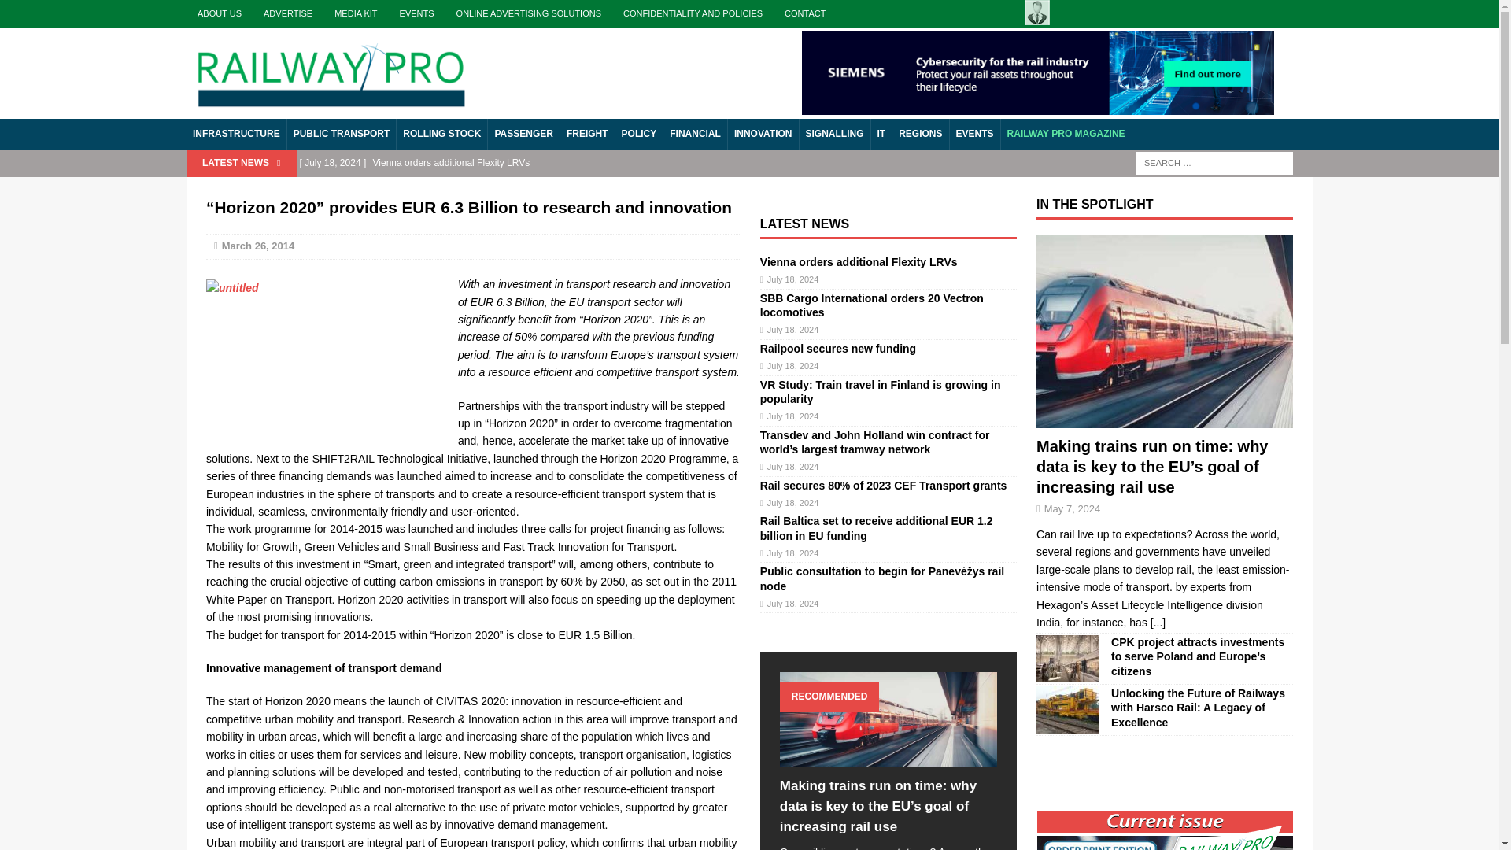 Image resolution: width=1511 pixels, height=850 pixels. Describe the element at coordinates (693, 13) in the screenshot. I see `CONFIDENTIALITY AND POLICIES` at that location.